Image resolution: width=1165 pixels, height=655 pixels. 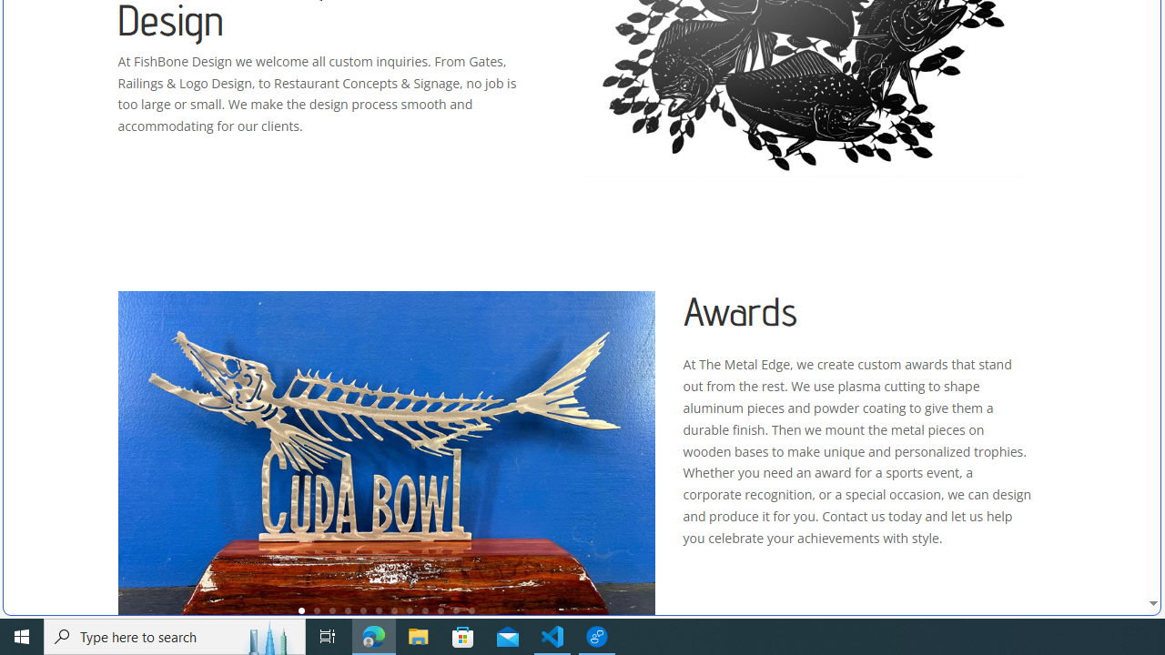 I want to click on 7, so click(x=394, y=610).